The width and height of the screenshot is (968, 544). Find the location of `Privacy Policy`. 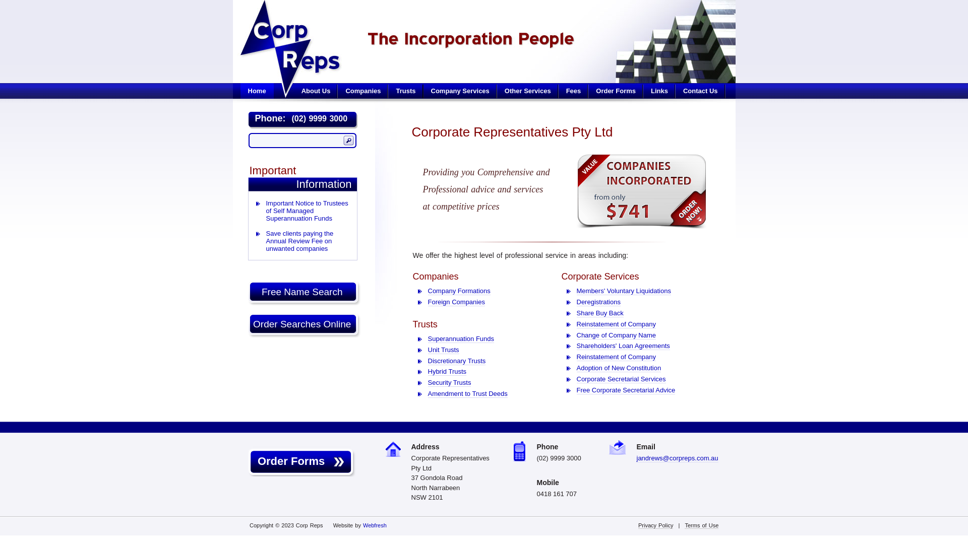

Privacy Policy is located at coordinates (655, 526).